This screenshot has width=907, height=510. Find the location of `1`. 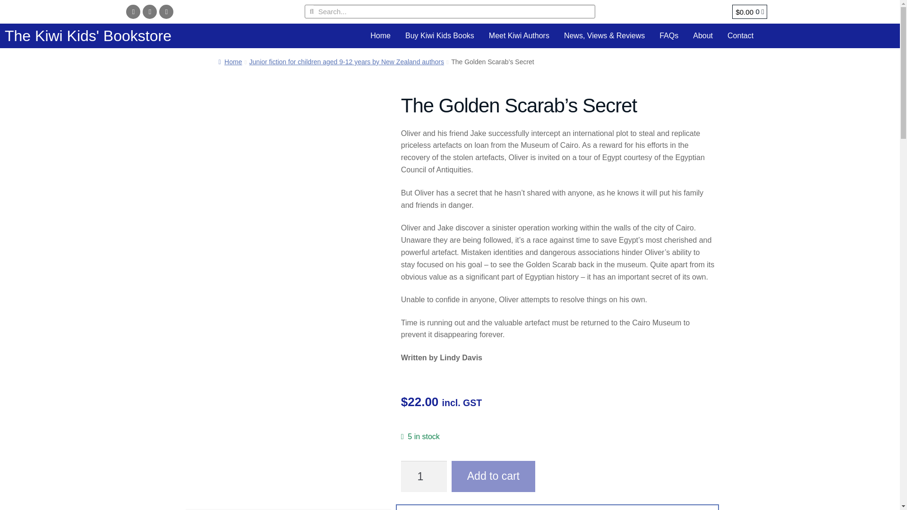

1 is located at coordinates (424, 476).